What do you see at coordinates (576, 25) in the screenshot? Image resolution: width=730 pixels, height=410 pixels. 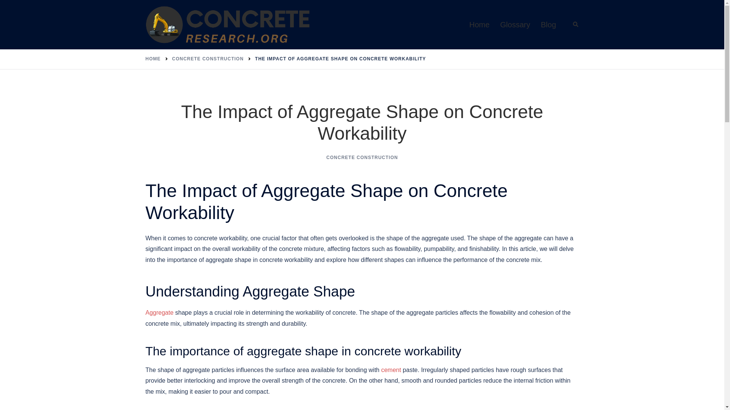 I see `Search` at bounding box center [576, 25].